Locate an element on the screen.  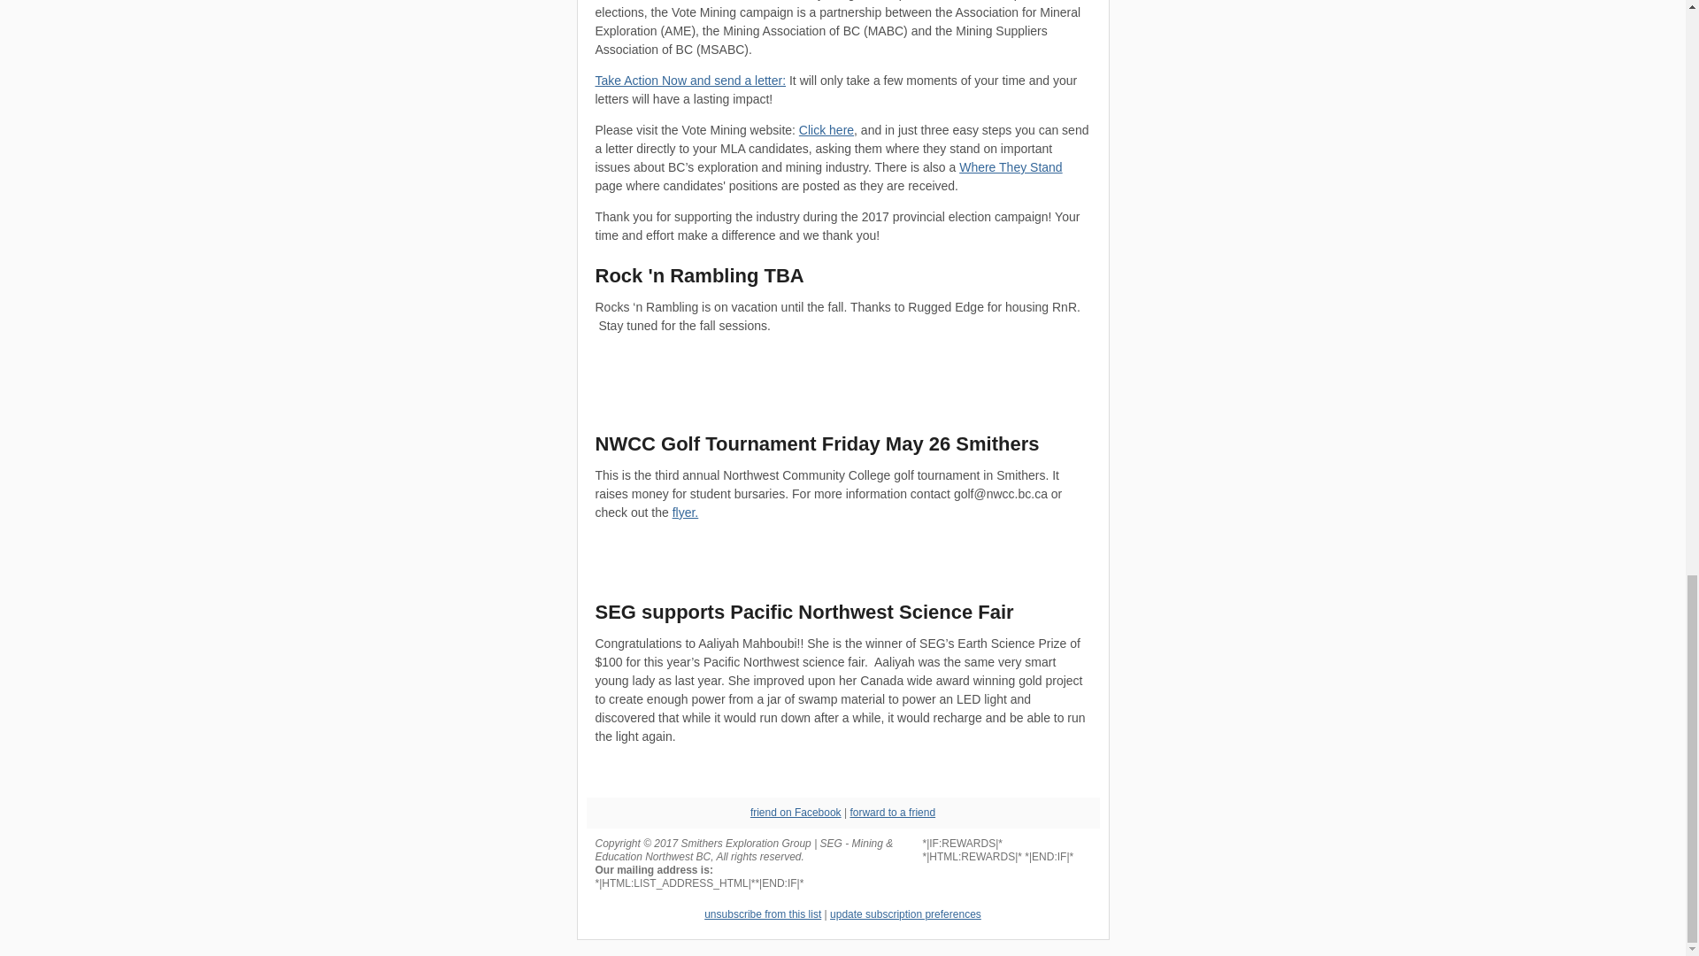
flyer. is located at coordinates (685, 513).